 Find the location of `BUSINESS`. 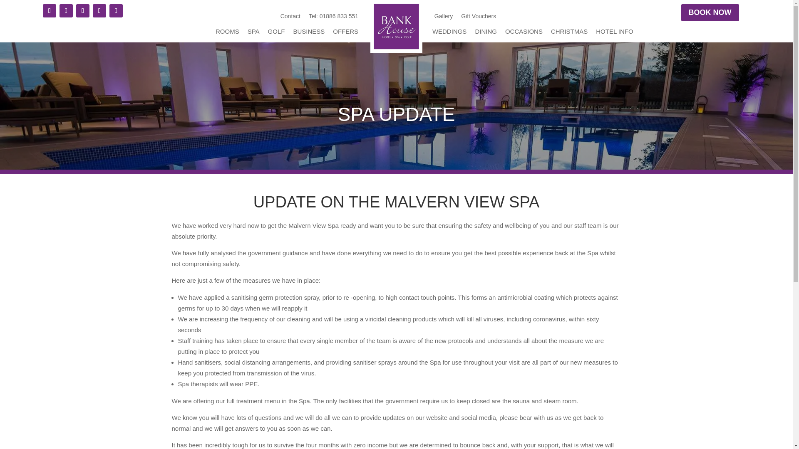

BUSINESS is located at coordinates (313, 33).